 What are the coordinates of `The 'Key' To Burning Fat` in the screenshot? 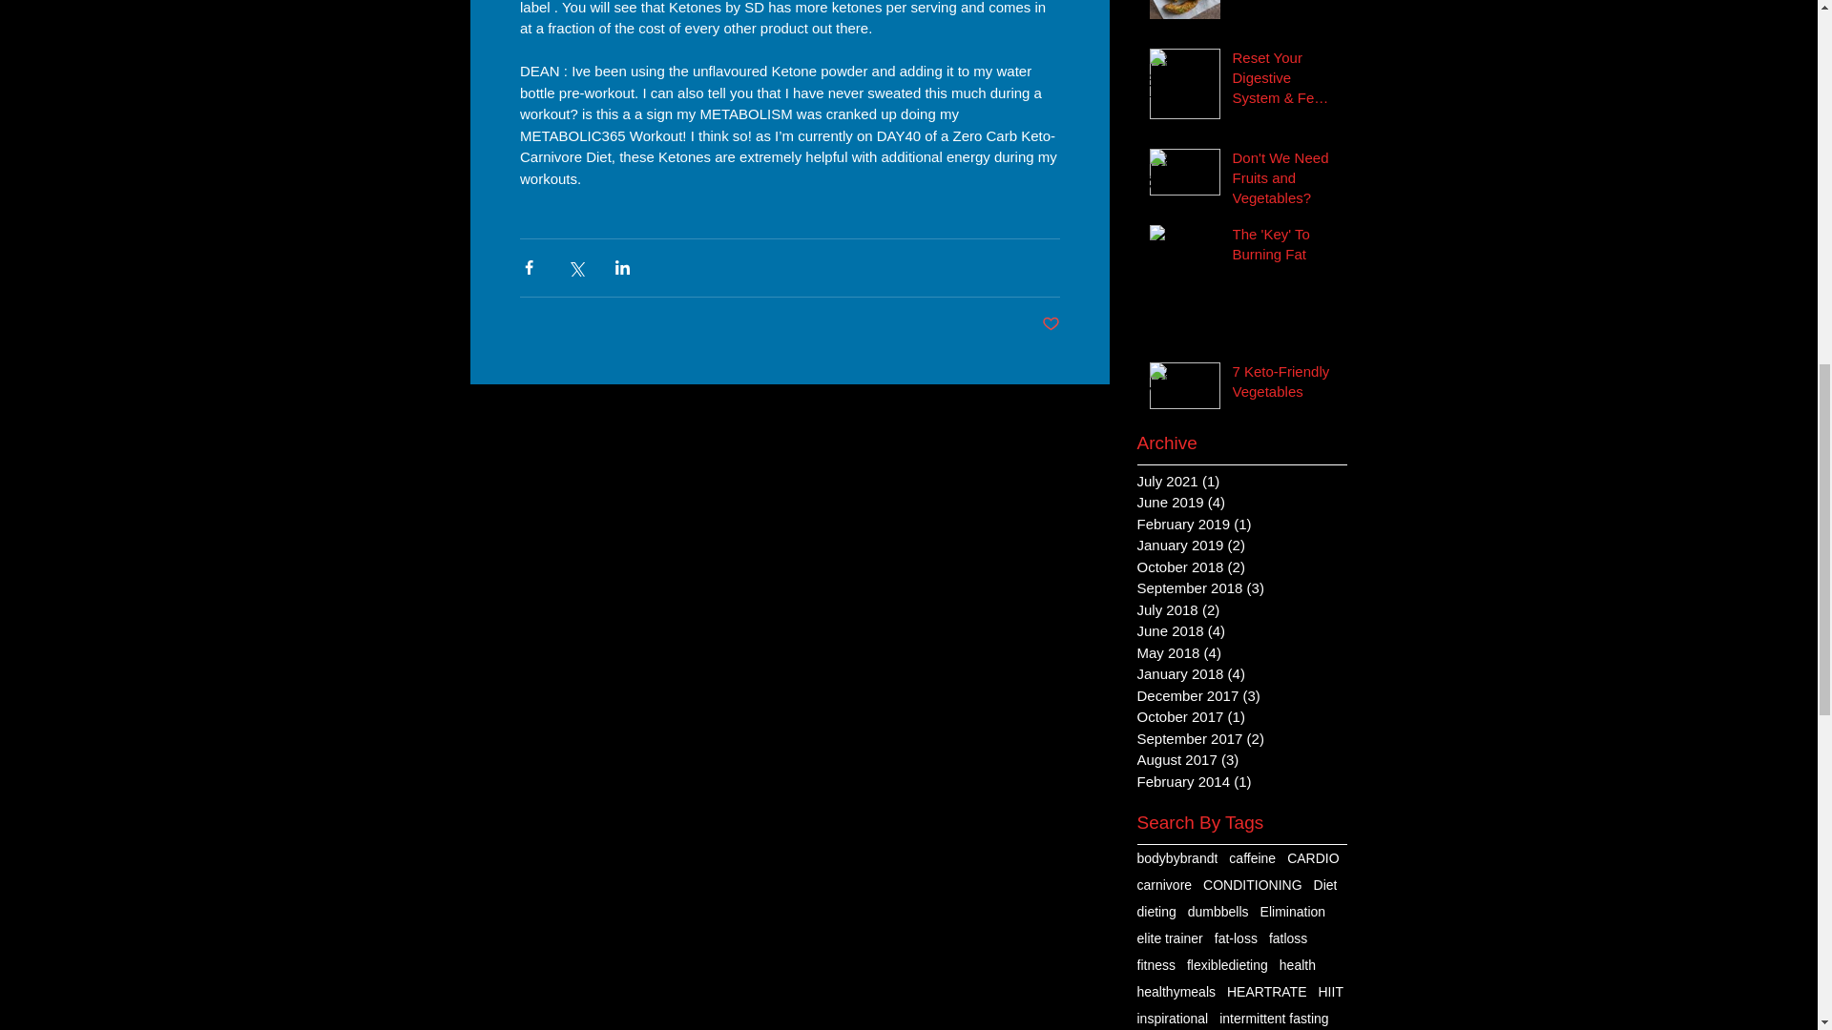 It's located at (1284, 248).